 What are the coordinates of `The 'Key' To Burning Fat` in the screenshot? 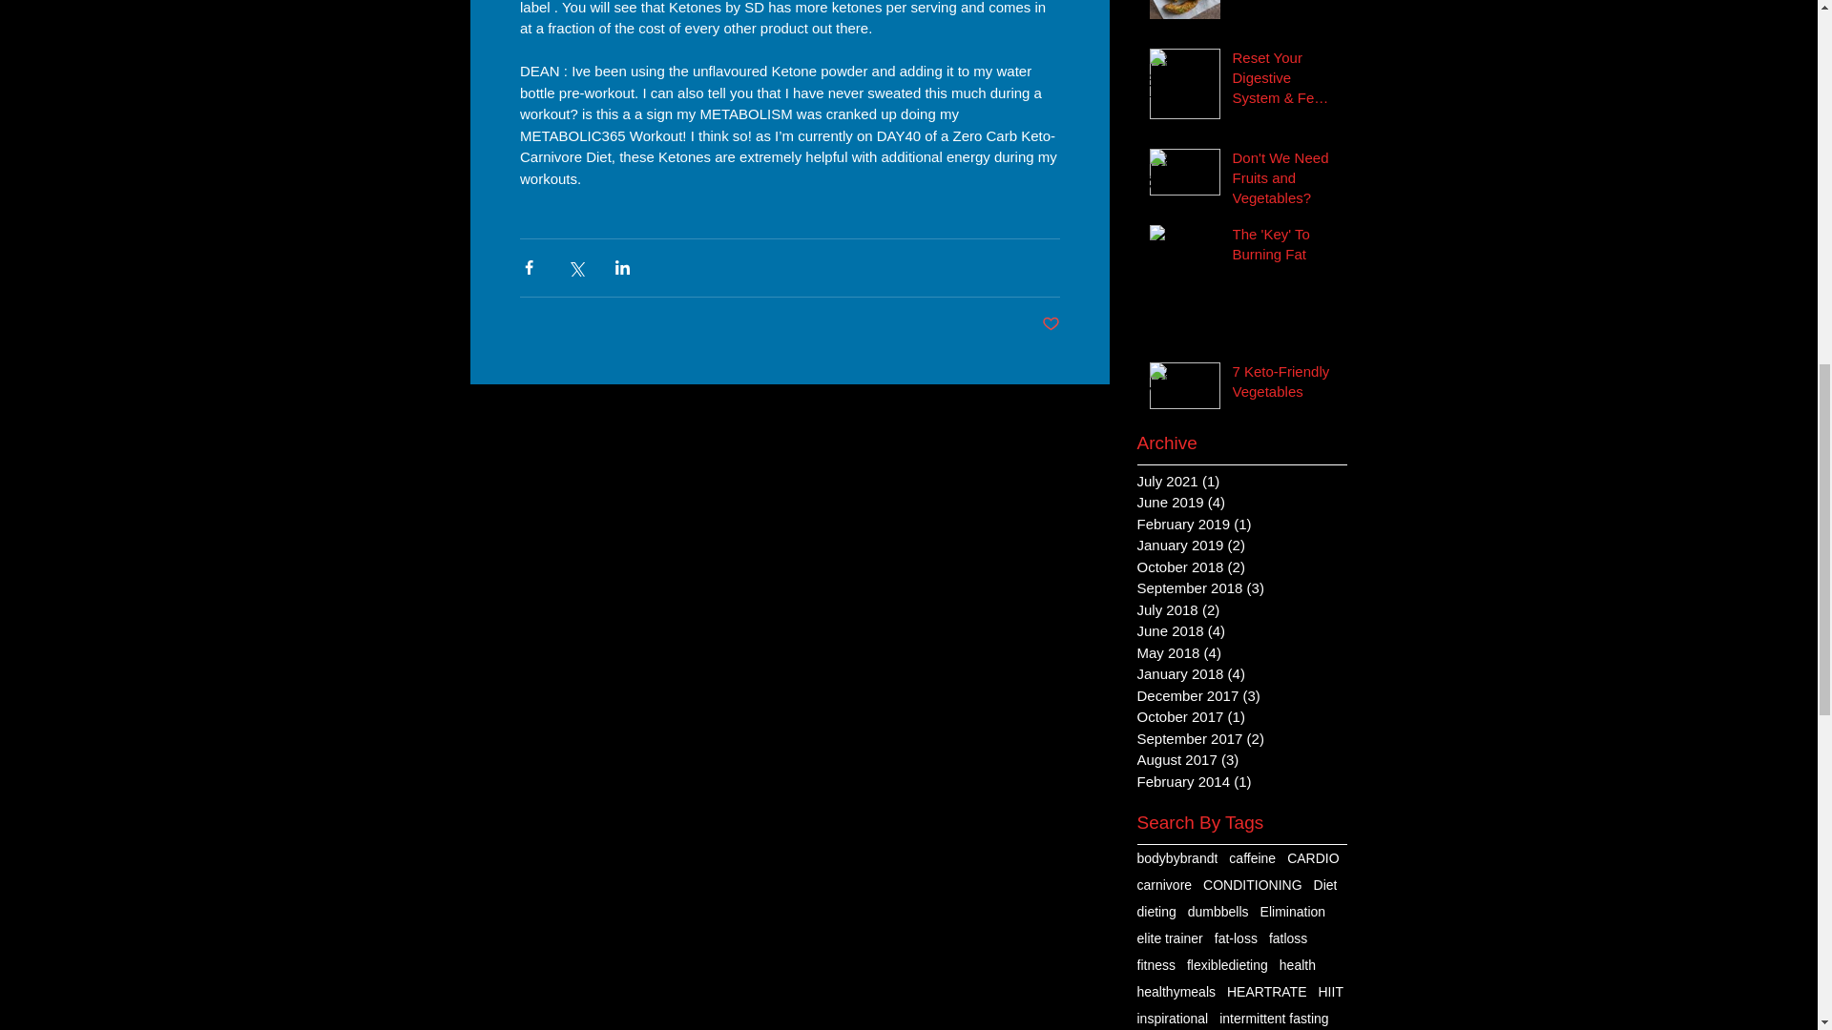 It's located at (1284, 248).